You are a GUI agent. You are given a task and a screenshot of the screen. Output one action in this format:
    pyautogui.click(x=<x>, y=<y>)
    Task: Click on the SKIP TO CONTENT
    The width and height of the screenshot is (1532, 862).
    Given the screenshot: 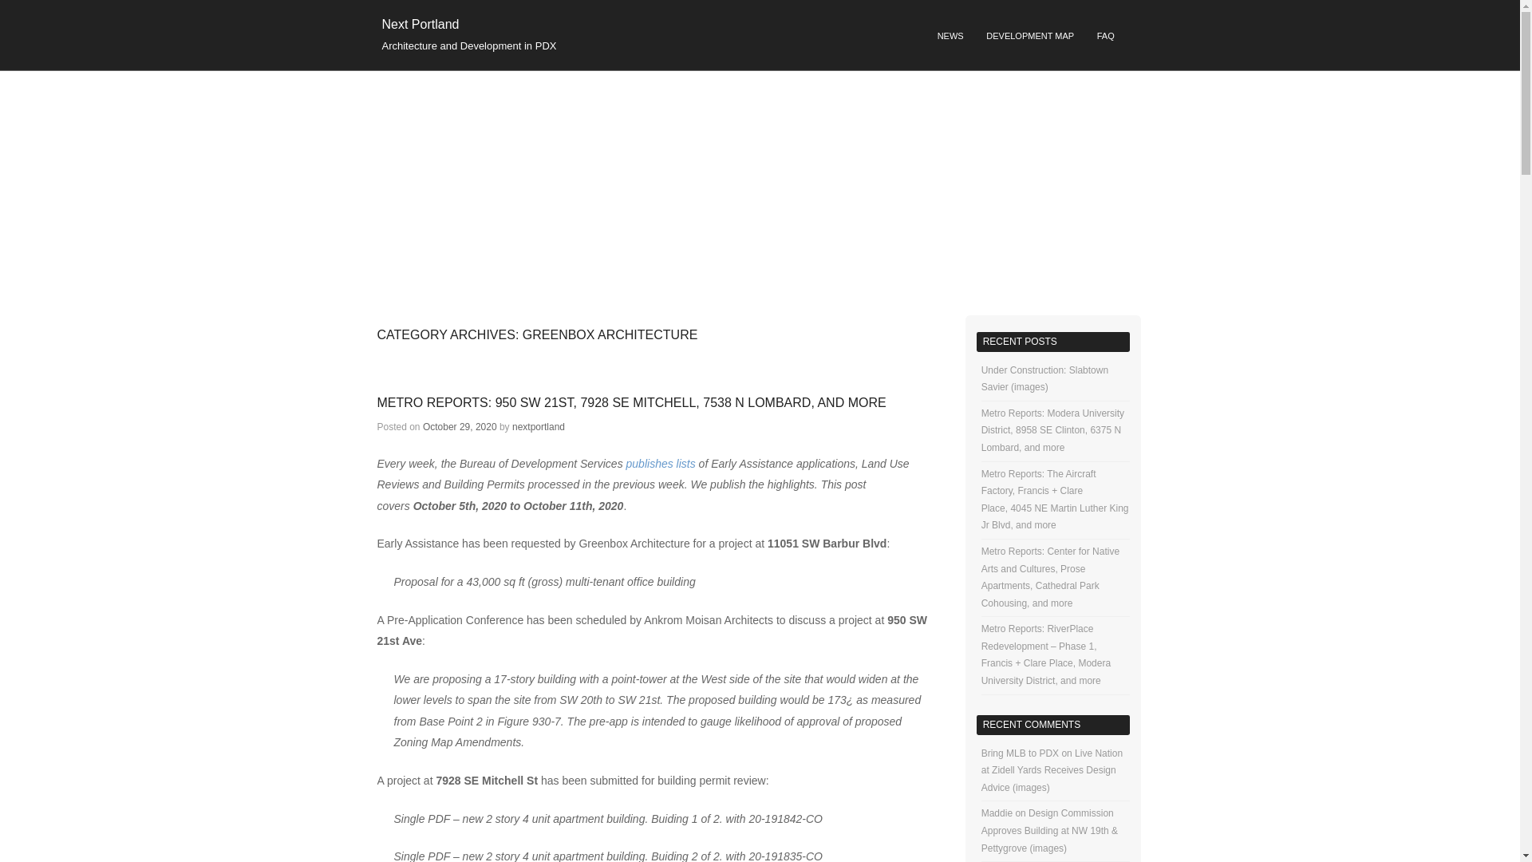 What is the action you would take?
    pyautogui.click(x=653, y=30)
    